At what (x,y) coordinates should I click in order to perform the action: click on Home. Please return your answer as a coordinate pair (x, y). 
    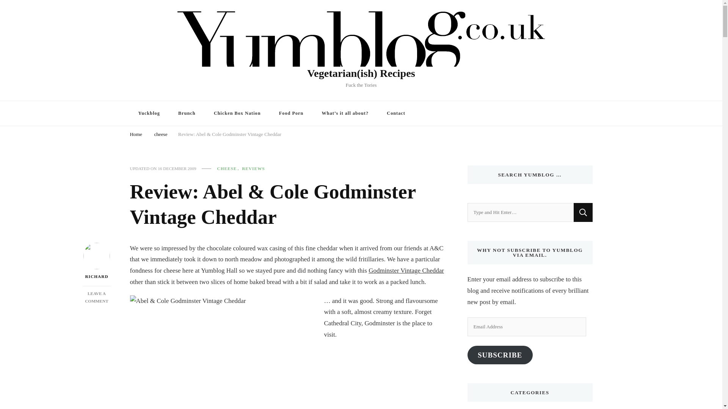
    Looking at the image, I should click on (136, 135).